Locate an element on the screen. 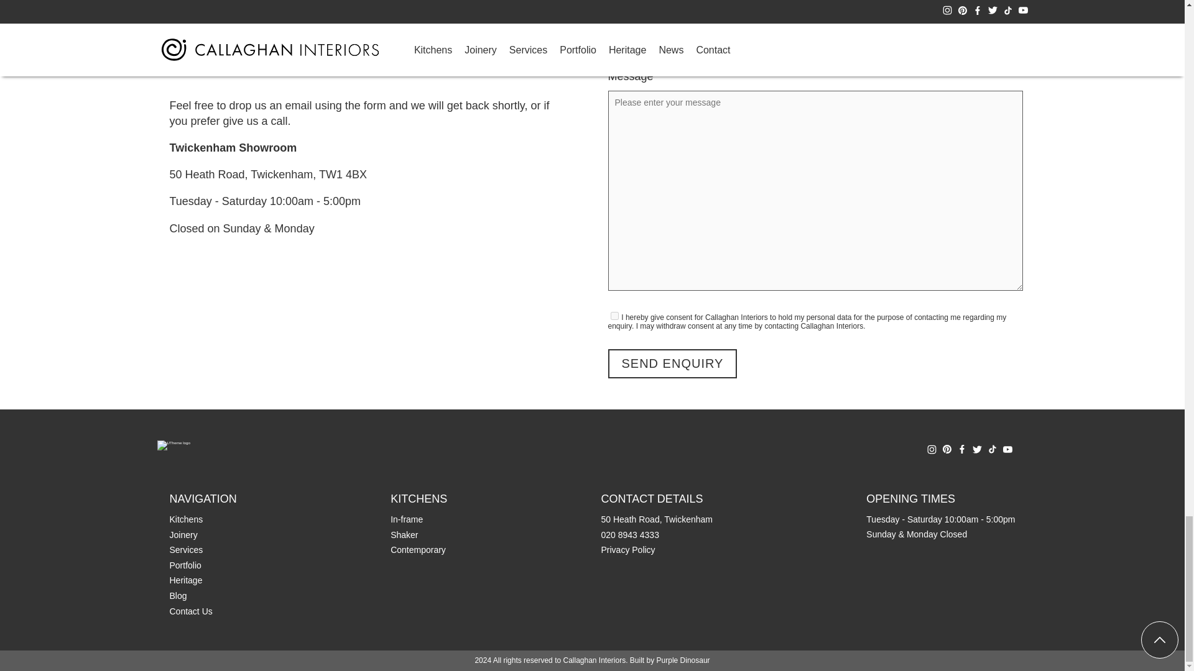 The image size is (1194, 671). 020 8943 4333 is located at coordinates (206, 20).